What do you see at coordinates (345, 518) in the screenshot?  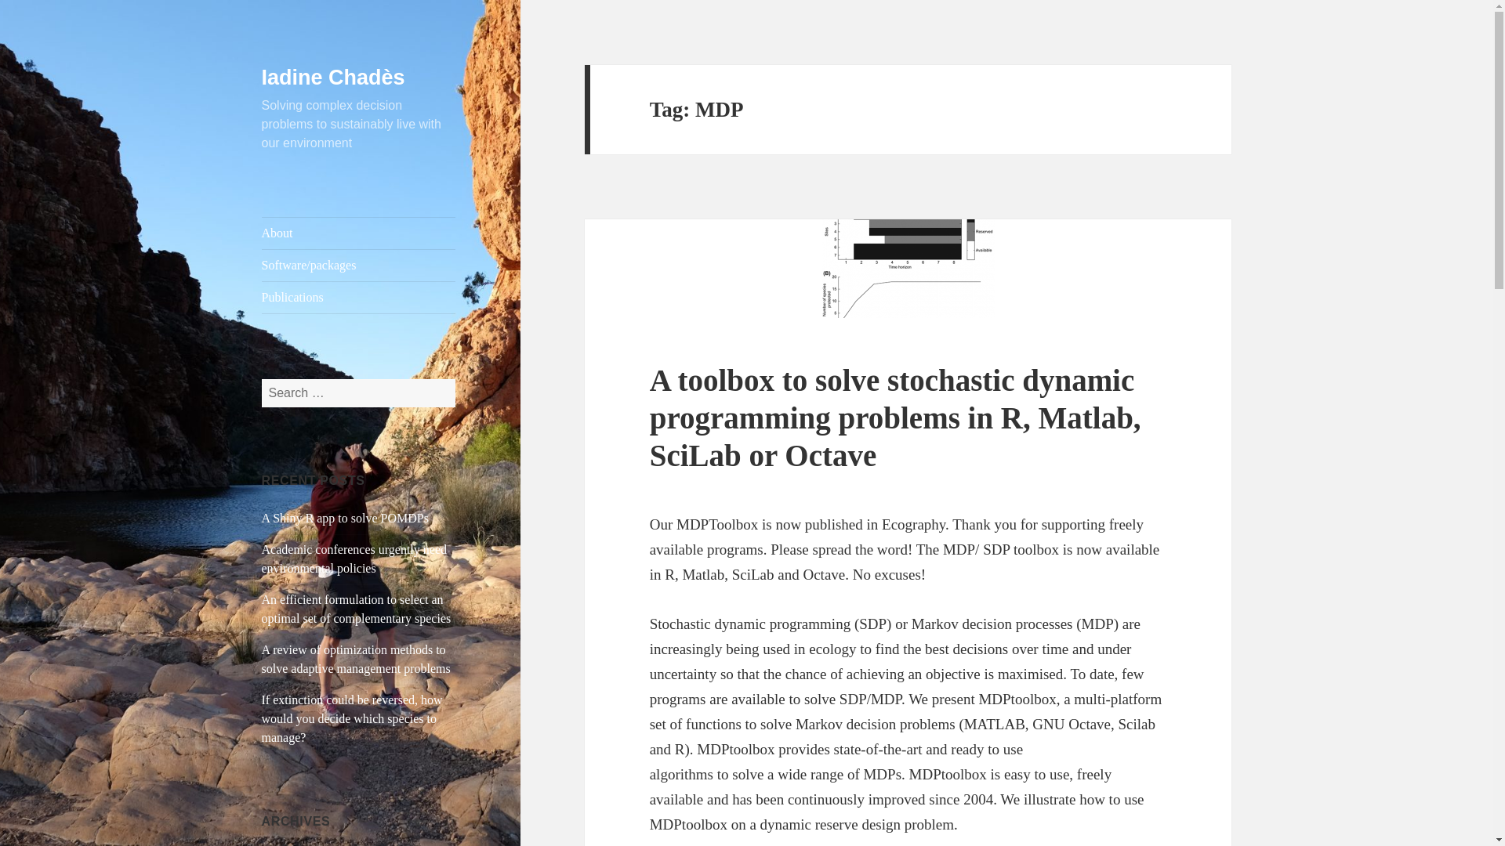 I see `A Shiny R app to solve POMDPs` at bounding box center [345, 518].